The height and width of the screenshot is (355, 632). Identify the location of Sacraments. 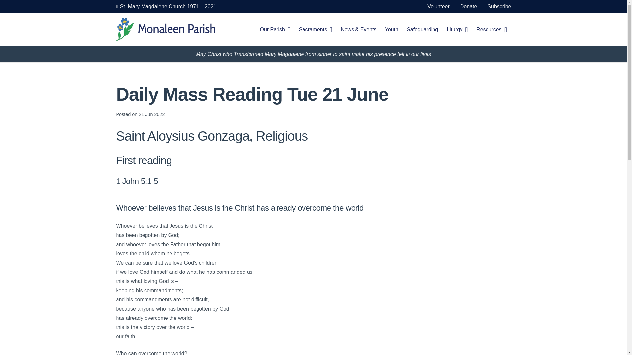
(315, 30).